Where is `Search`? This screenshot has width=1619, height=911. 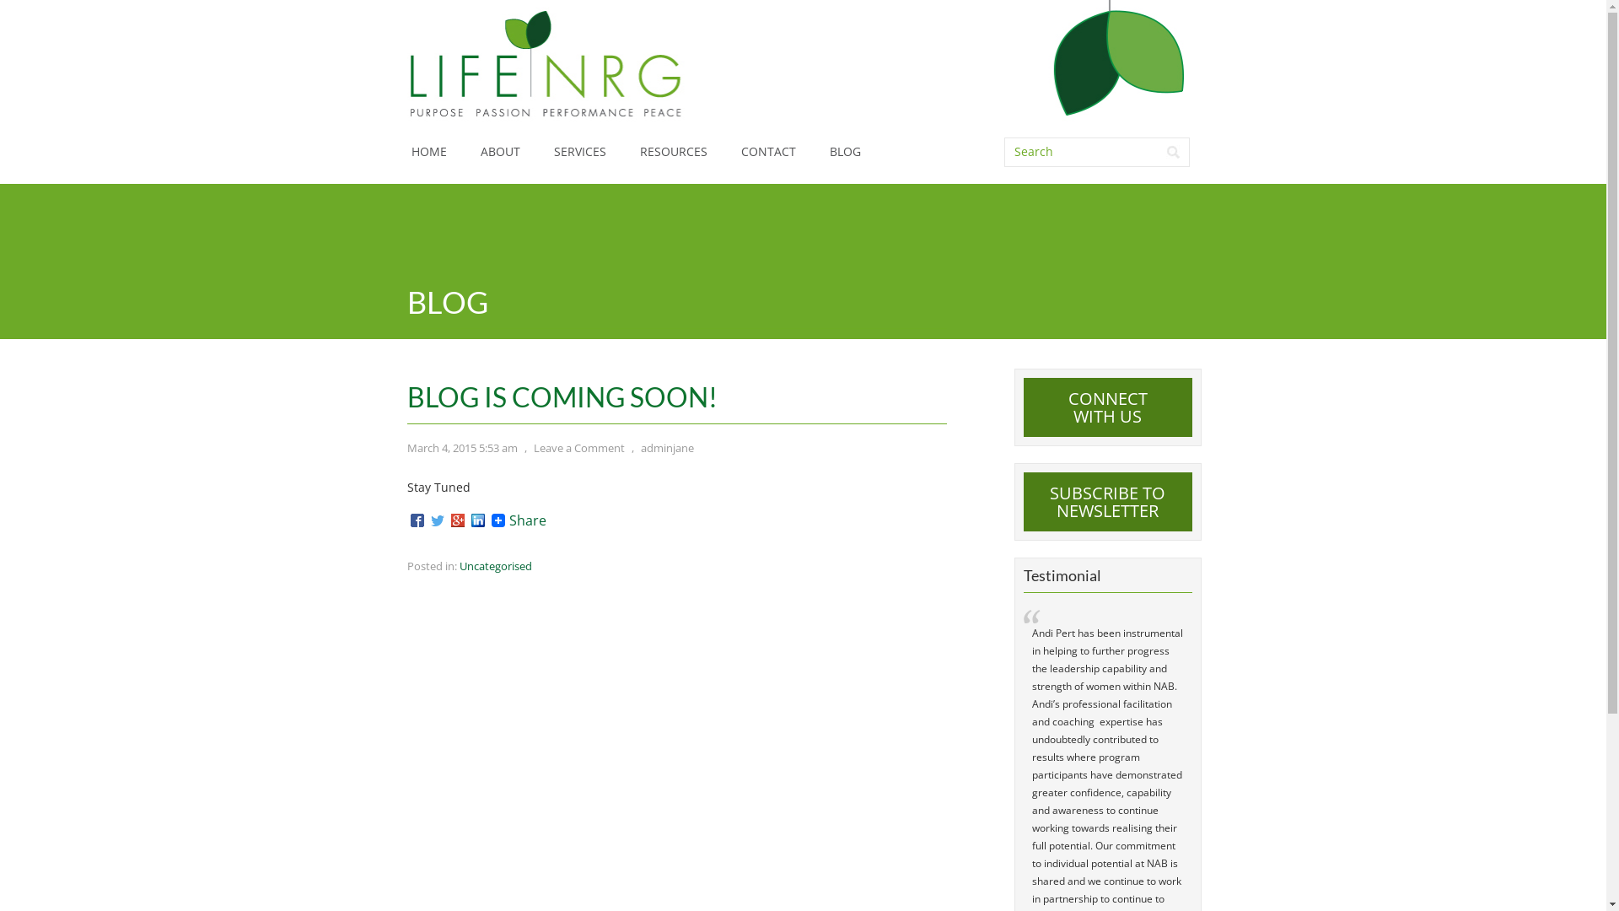 Search is located at coordinates (1172, 152).